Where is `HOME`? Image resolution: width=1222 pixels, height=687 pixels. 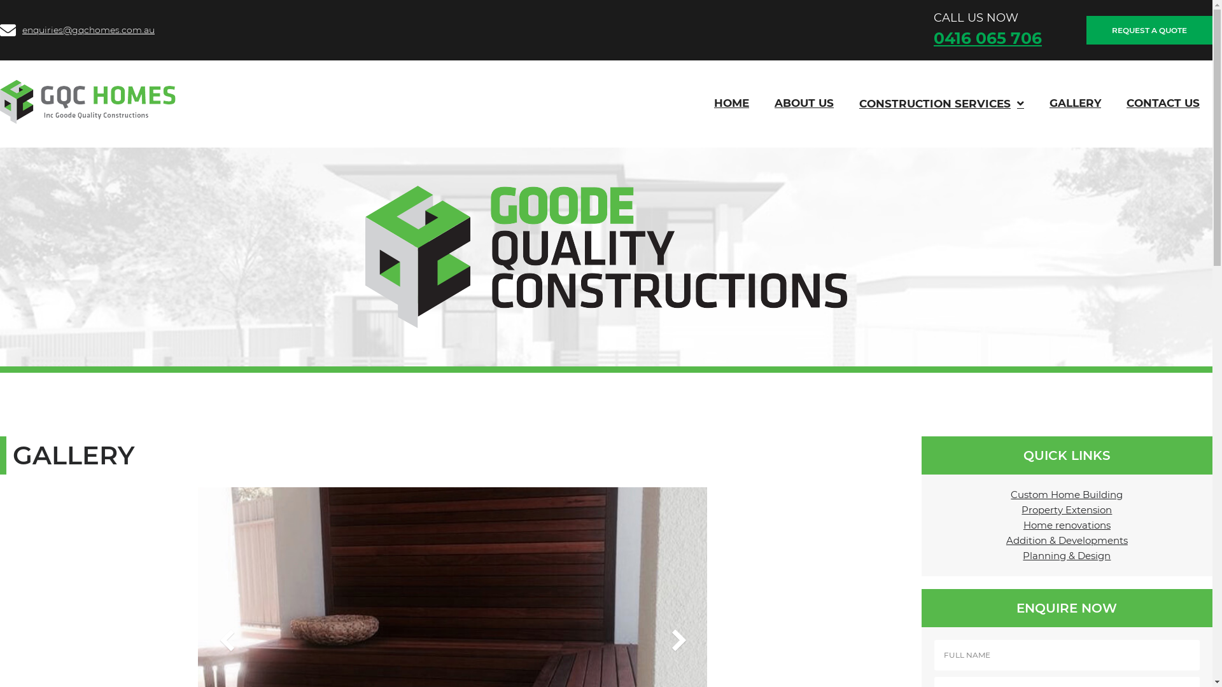
HOME is located at coordinates (732, 103).